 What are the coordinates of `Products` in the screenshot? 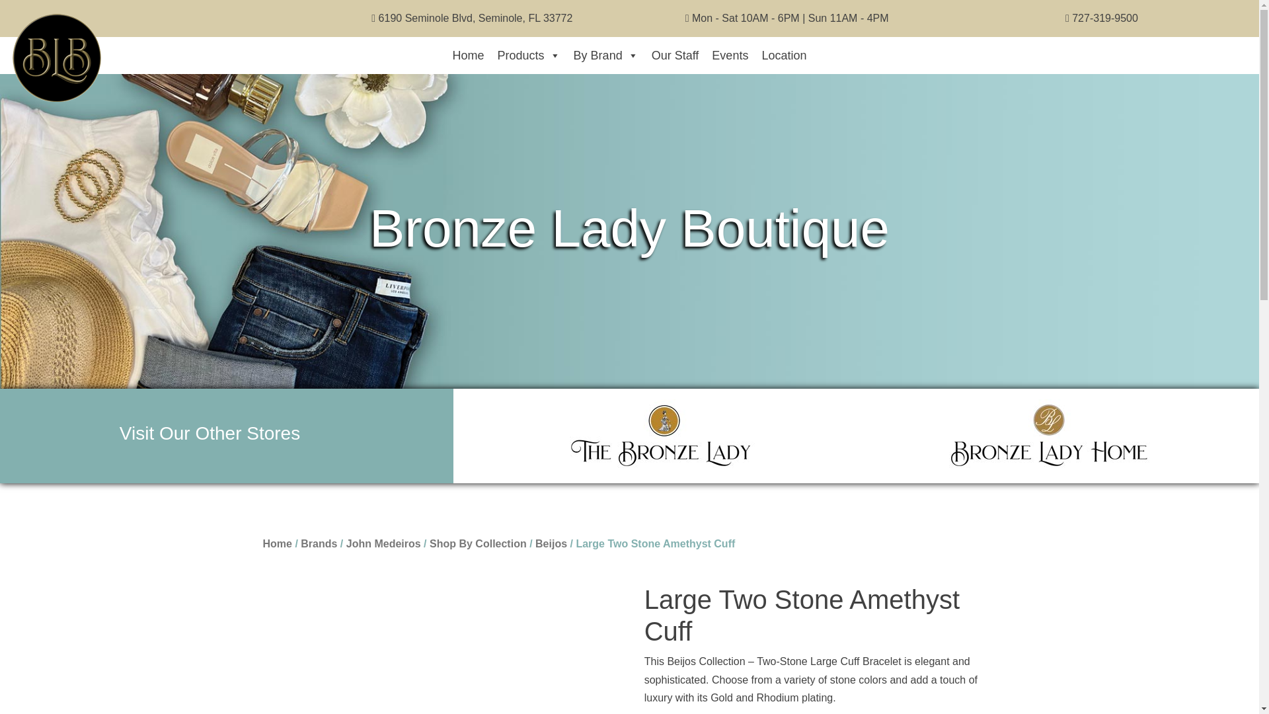 It's located at (529, 55).